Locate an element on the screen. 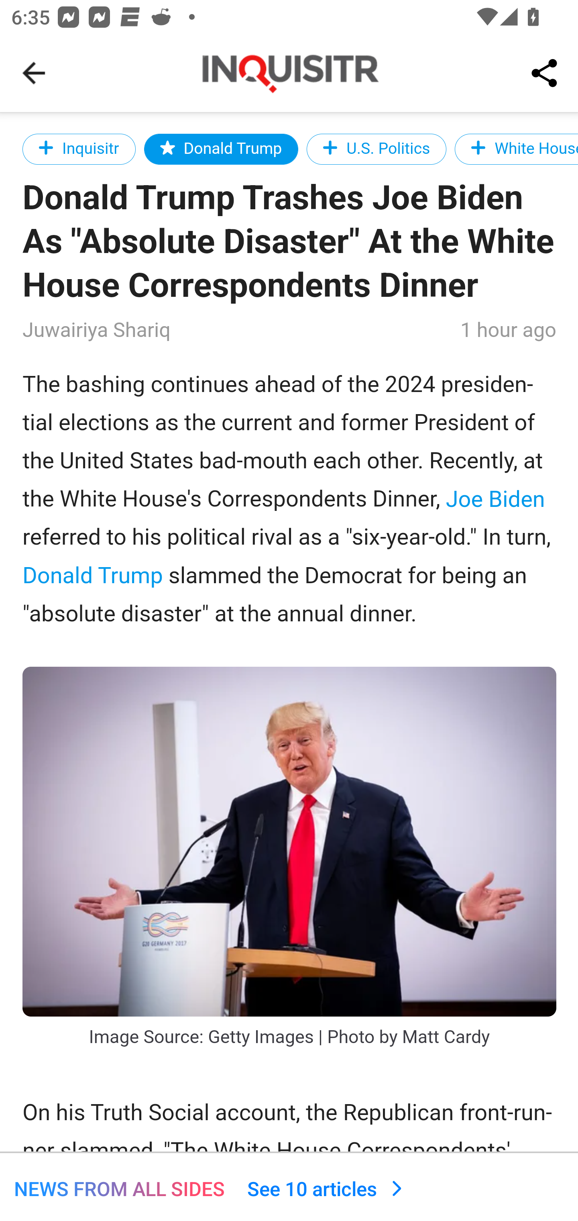  Joe Biden is located at coordinates (495, 499).